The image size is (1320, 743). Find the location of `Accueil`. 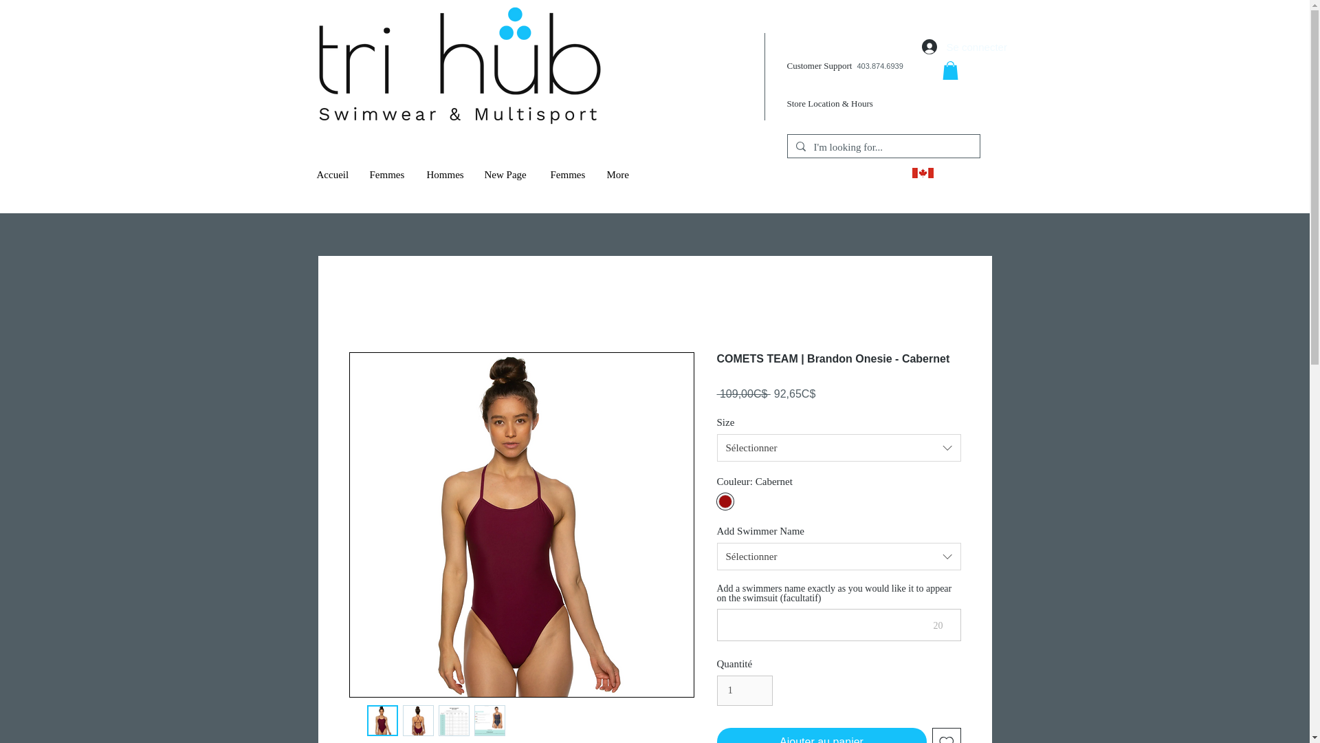

Accueil is located at coordinates (333, 175).